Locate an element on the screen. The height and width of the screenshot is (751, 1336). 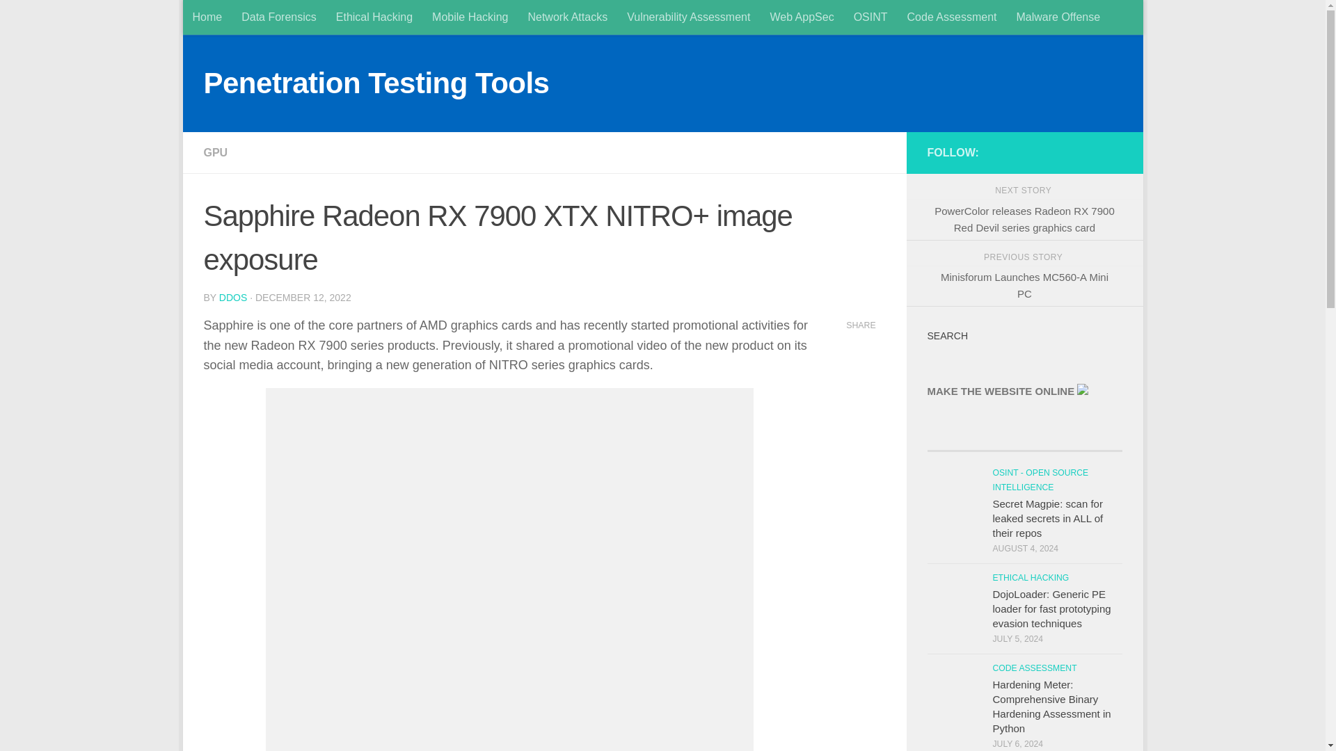
Tags is located at coordinates (1073, 445).